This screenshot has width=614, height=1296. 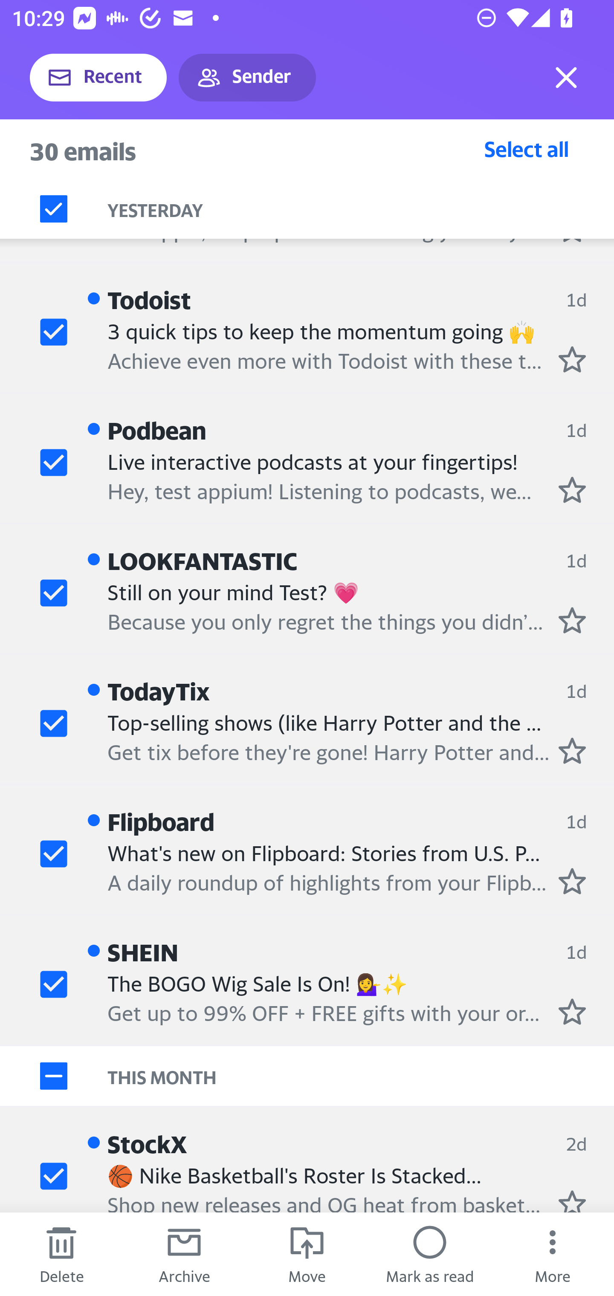 What do you see at coordinates (572, 880) in the screenshot?
I see `Mark as starred.` at bounding box center [572, 880].